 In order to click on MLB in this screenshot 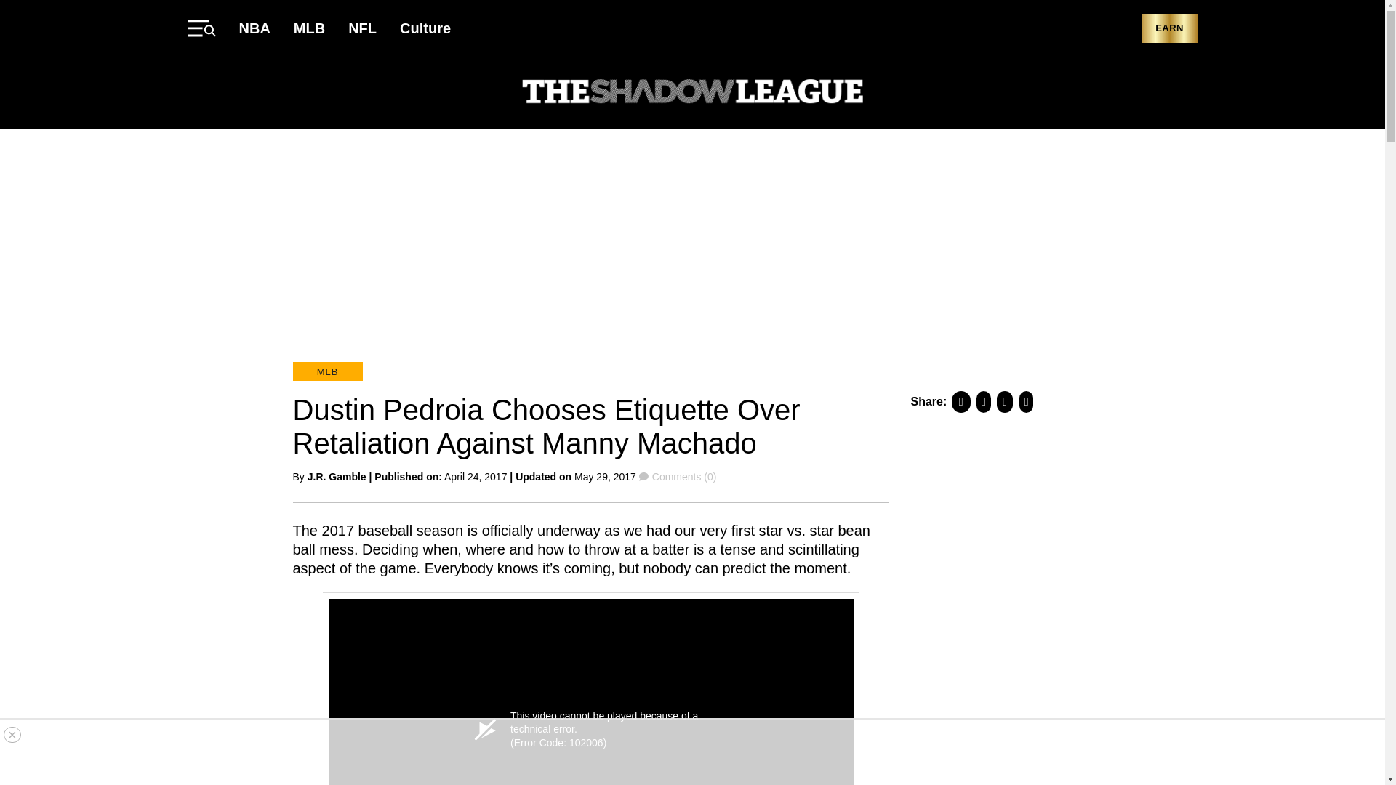, I will do `click(309, 28)`.